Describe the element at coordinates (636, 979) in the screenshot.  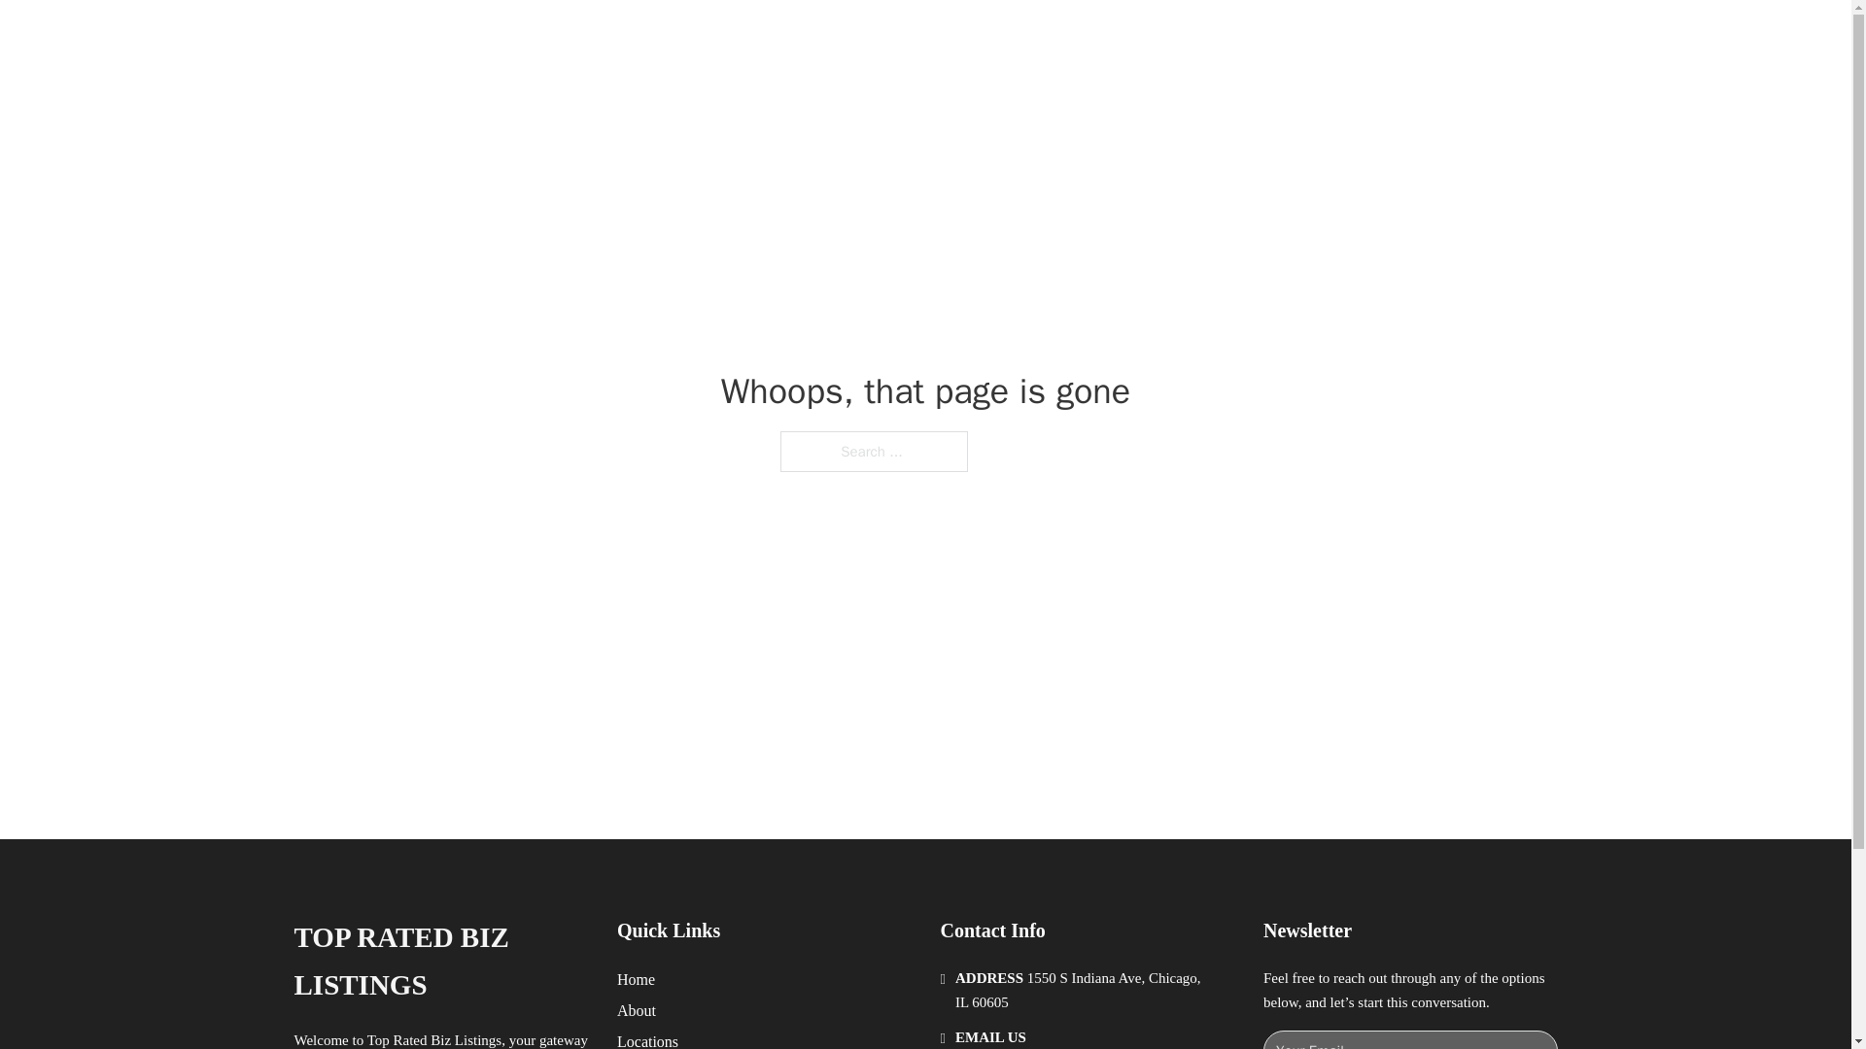
I see `Home` at that location.